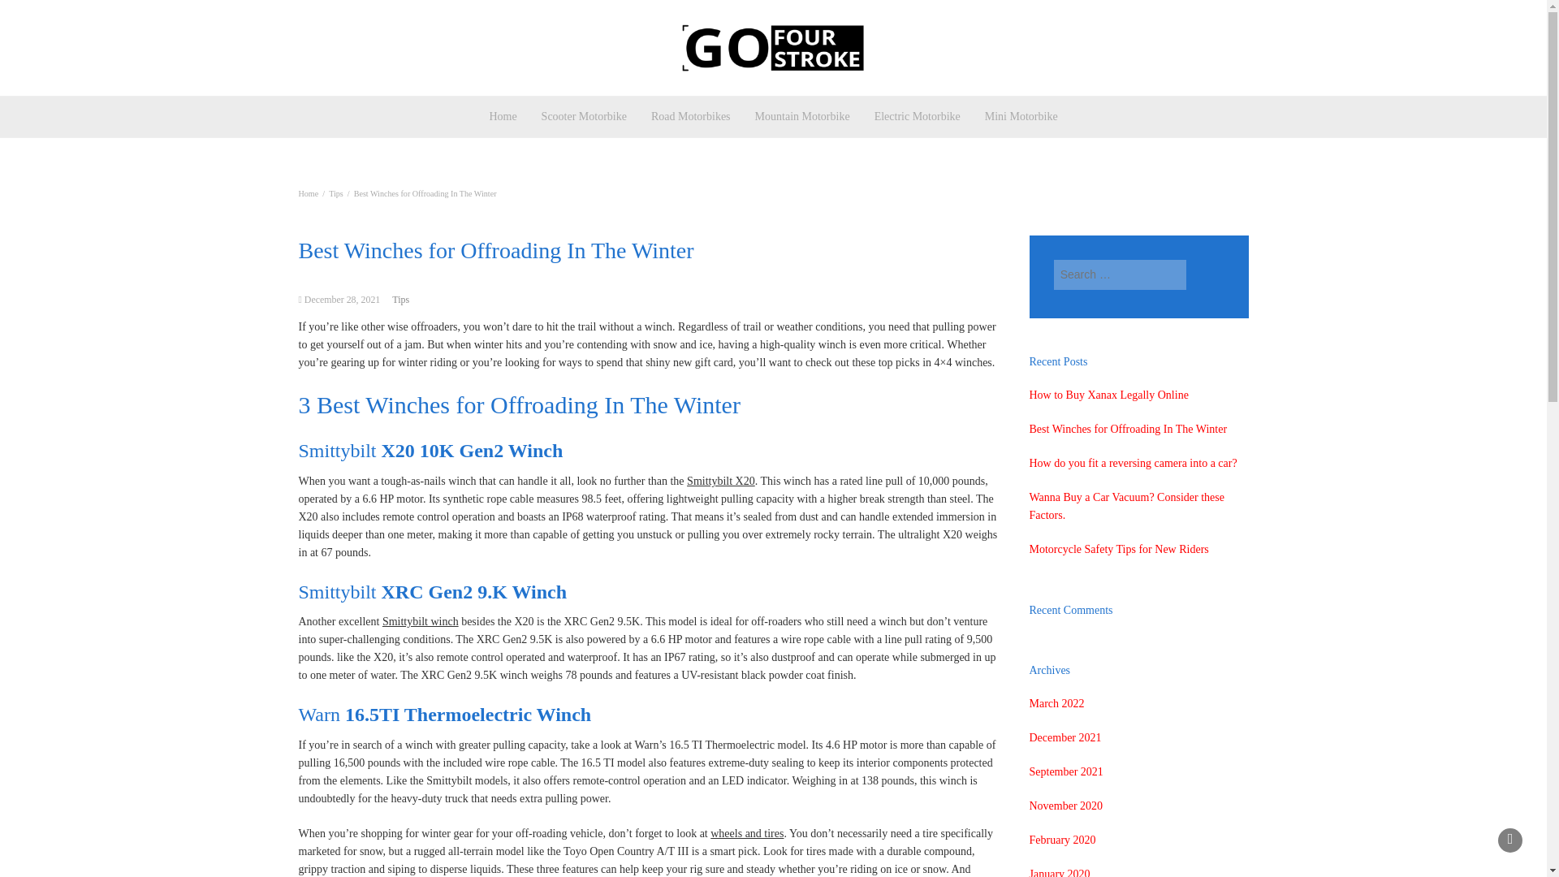 The width and height of the screenshot is (1559, 877). What do you see at coordinates (1129, 429) in the screenshot?
I see `Best Winches for Offroading In The Winter` at bounding box center [1129, 429].